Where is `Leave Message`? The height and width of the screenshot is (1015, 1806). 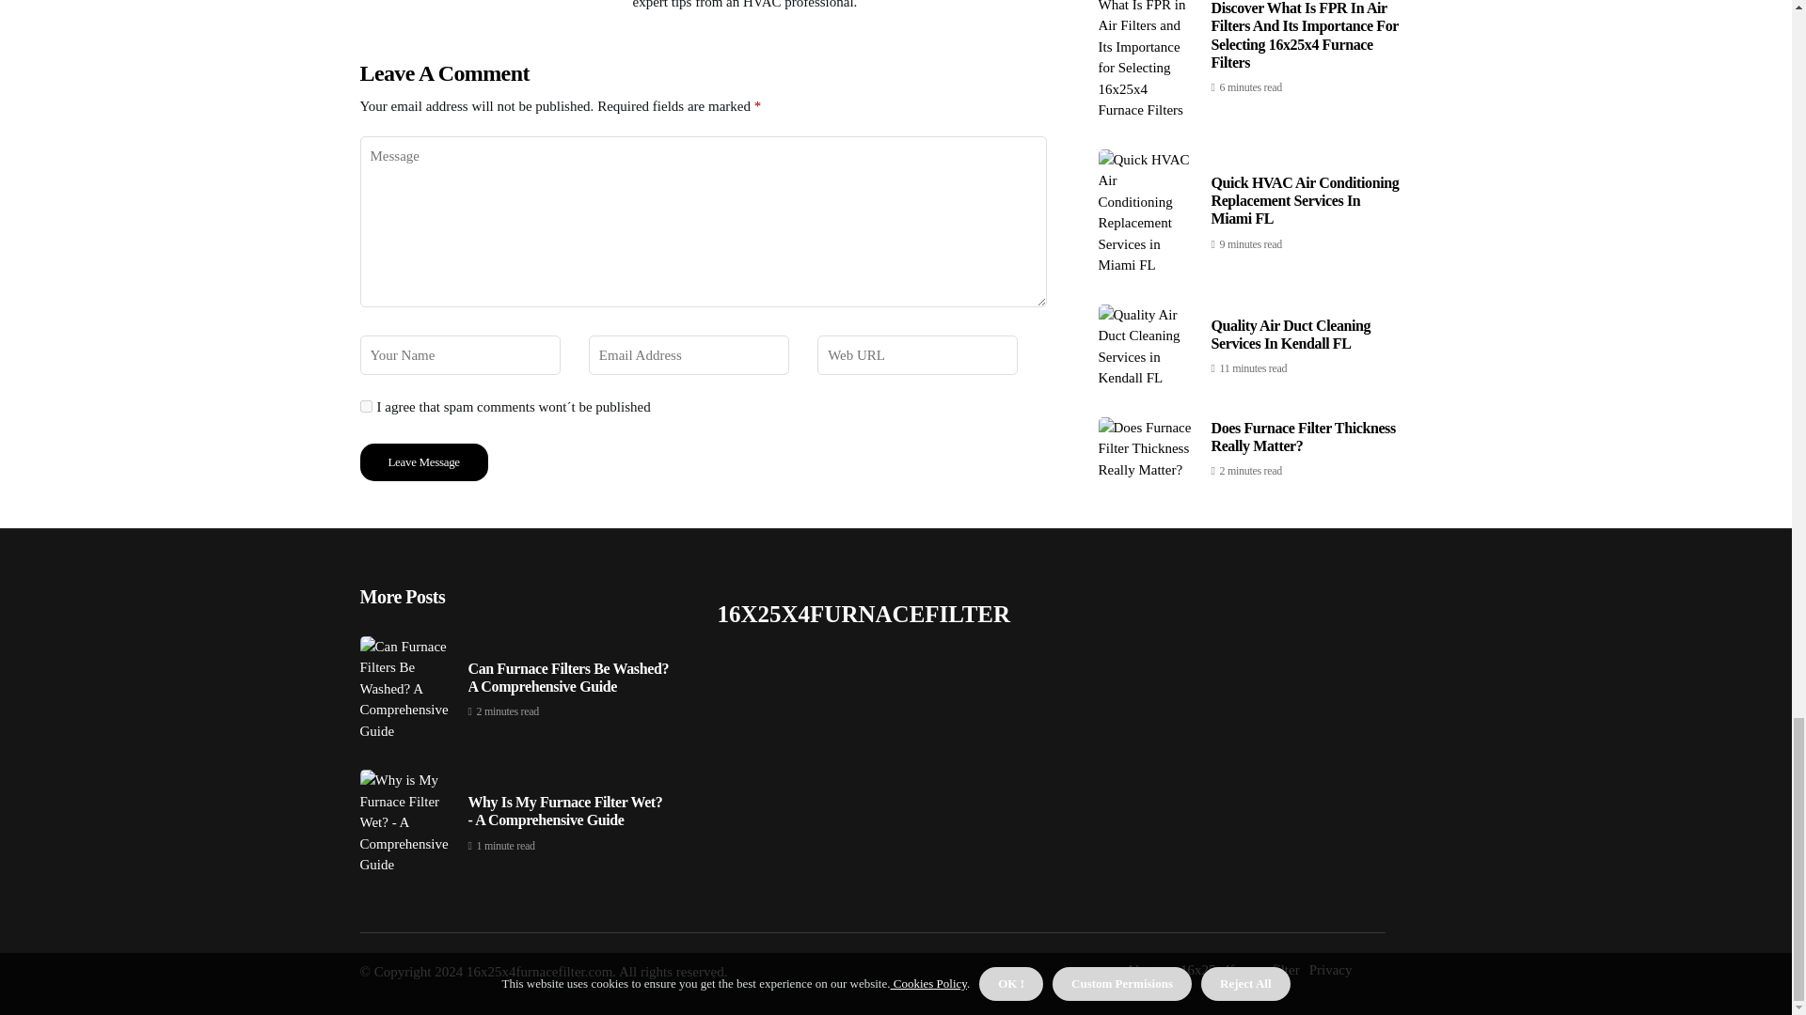
Leave Message is located at coordinates (423, 461).